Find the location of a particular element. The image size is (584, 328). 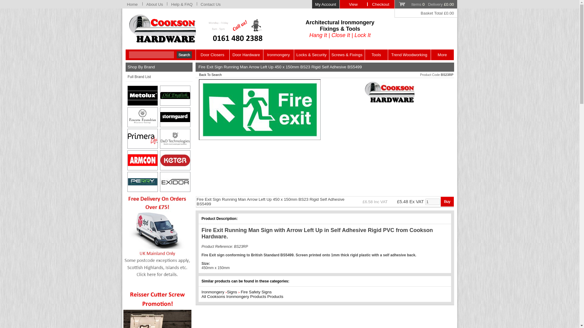

Primera Life Anti-Ligature Hardware is located at coordinates (143, 139).